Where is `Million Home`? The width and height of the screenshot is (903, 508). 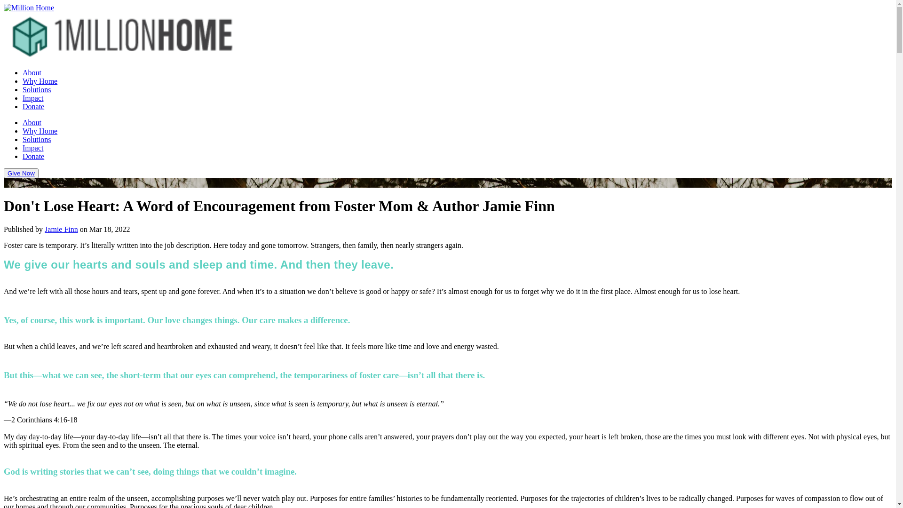 Million Home is located at coordinates (29, 8).